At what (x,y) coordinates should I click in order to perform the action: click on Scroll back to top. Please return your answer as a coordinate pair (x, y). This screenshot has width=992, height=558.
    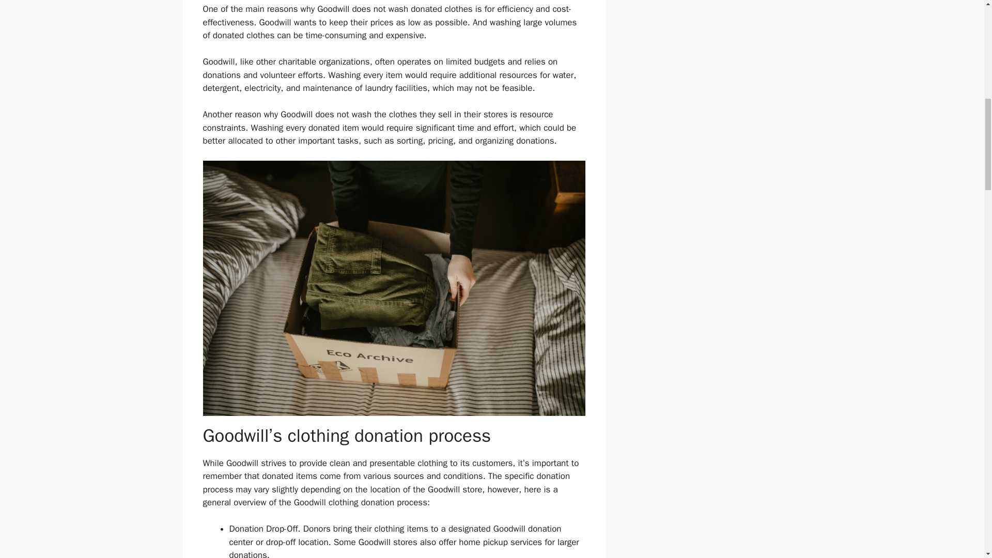
    Looking at the image, I should click on (958, 490).